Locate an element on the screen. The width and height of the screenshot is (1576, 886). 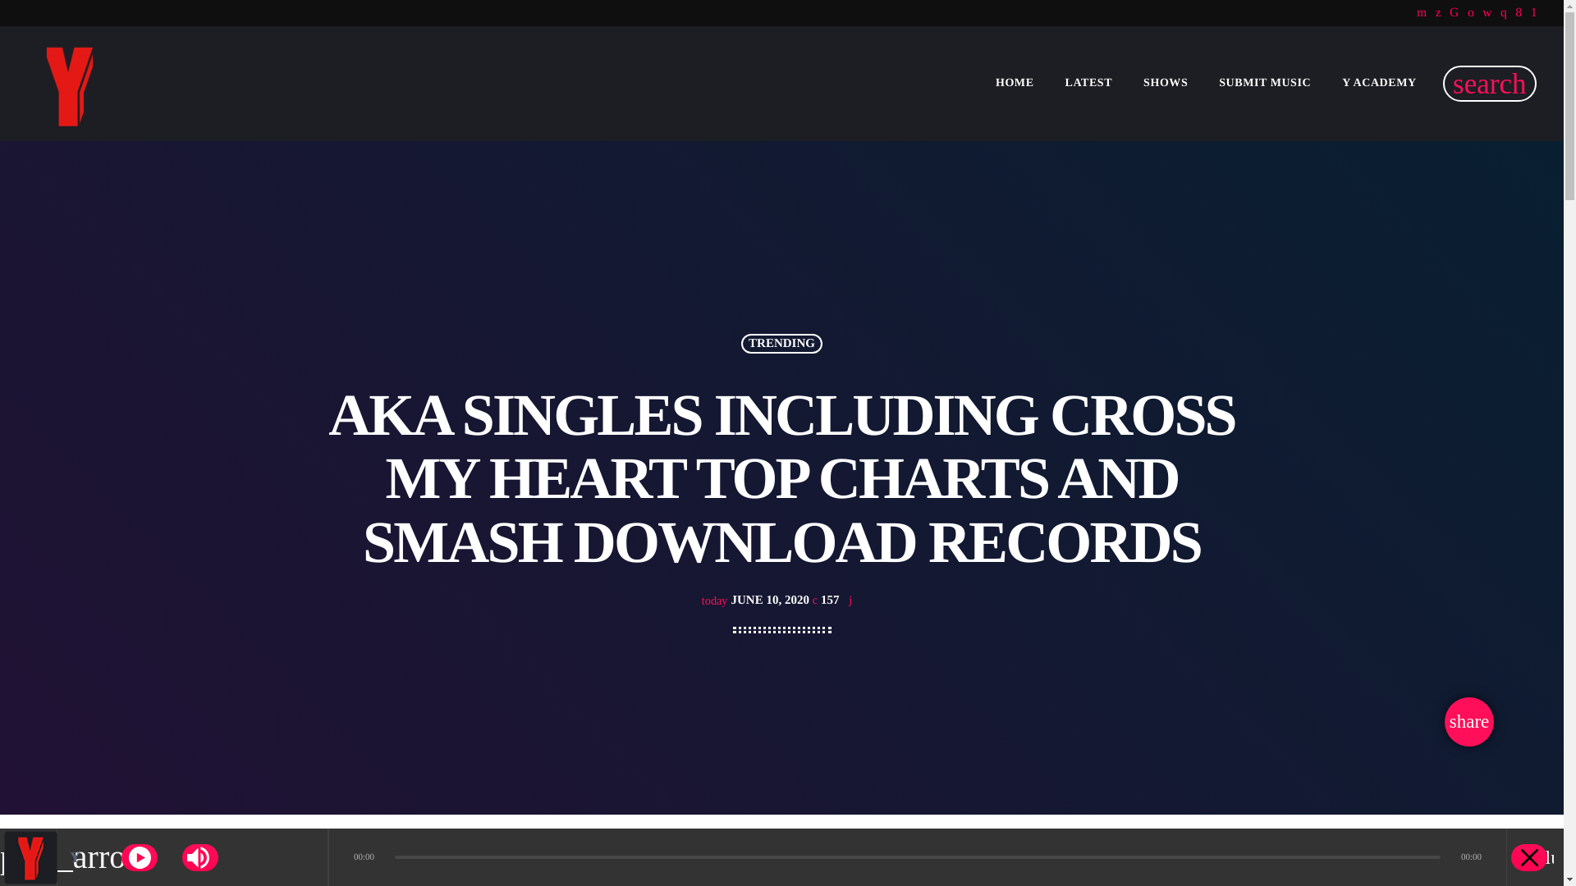
Play is located at coordinates (140, 856).